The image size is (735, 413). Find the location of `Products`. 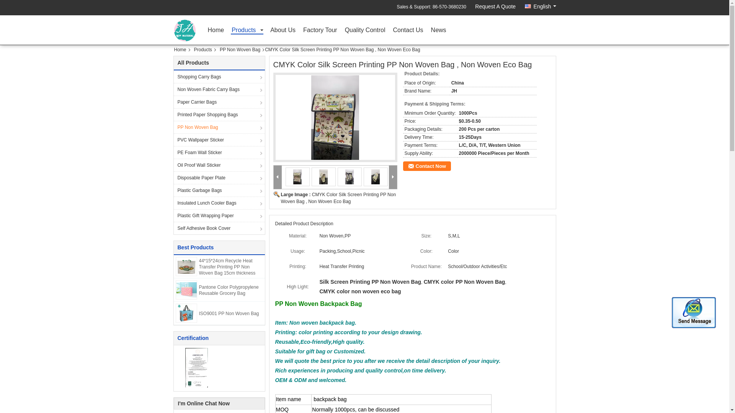

Products is located at coordinates (247, 31).